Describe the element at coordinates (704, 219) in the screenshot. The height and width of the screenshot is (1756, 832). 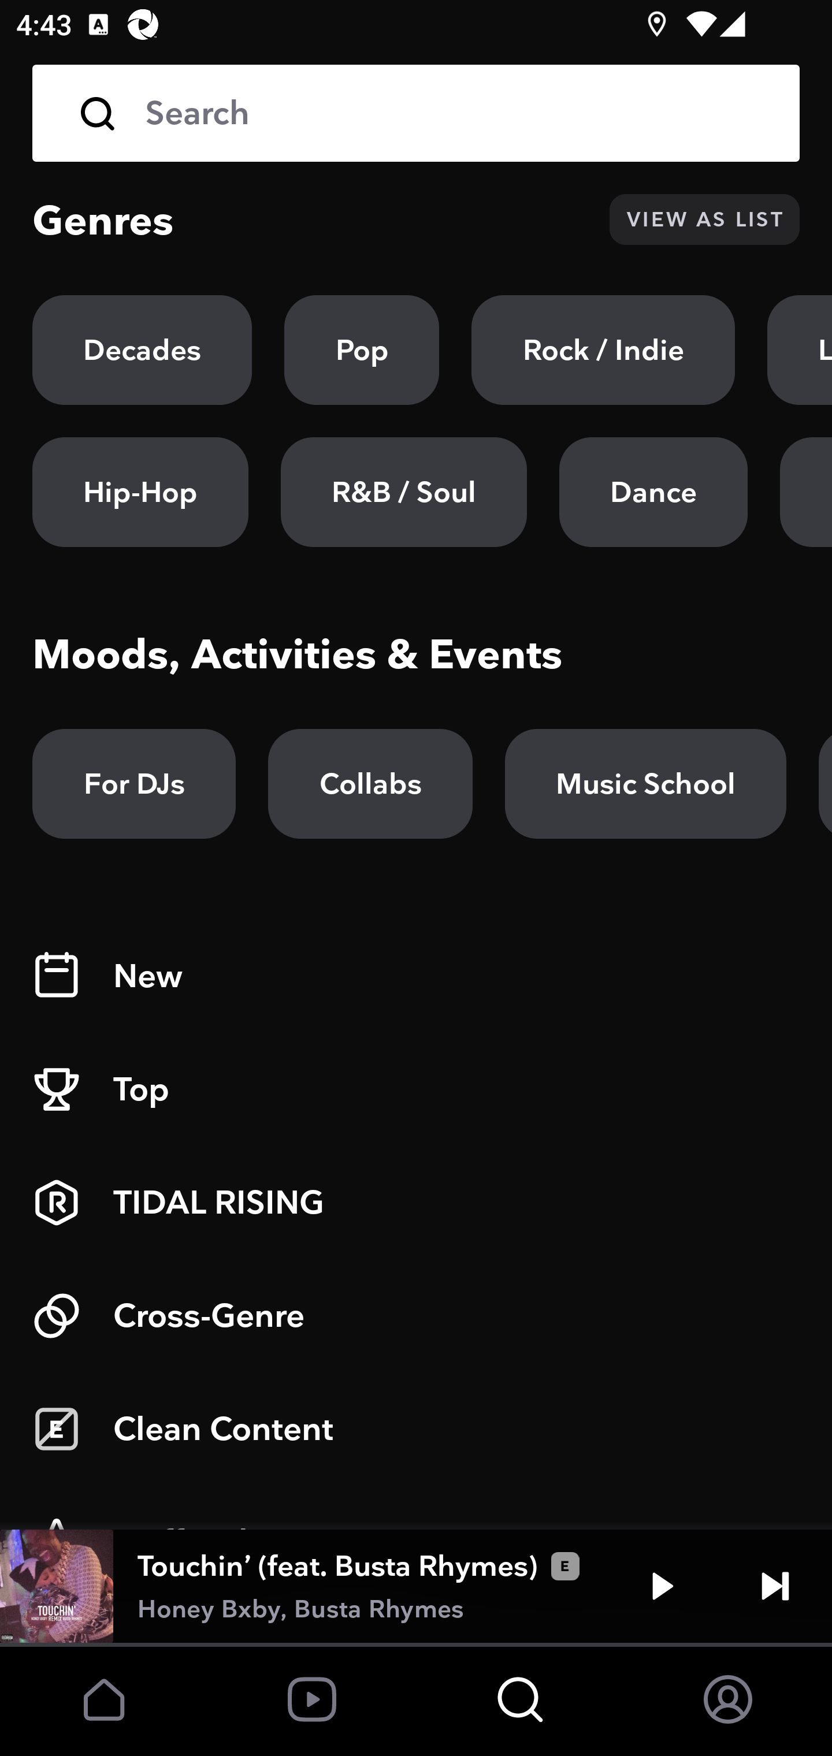
I see `VIEW AS LIST` at that location.